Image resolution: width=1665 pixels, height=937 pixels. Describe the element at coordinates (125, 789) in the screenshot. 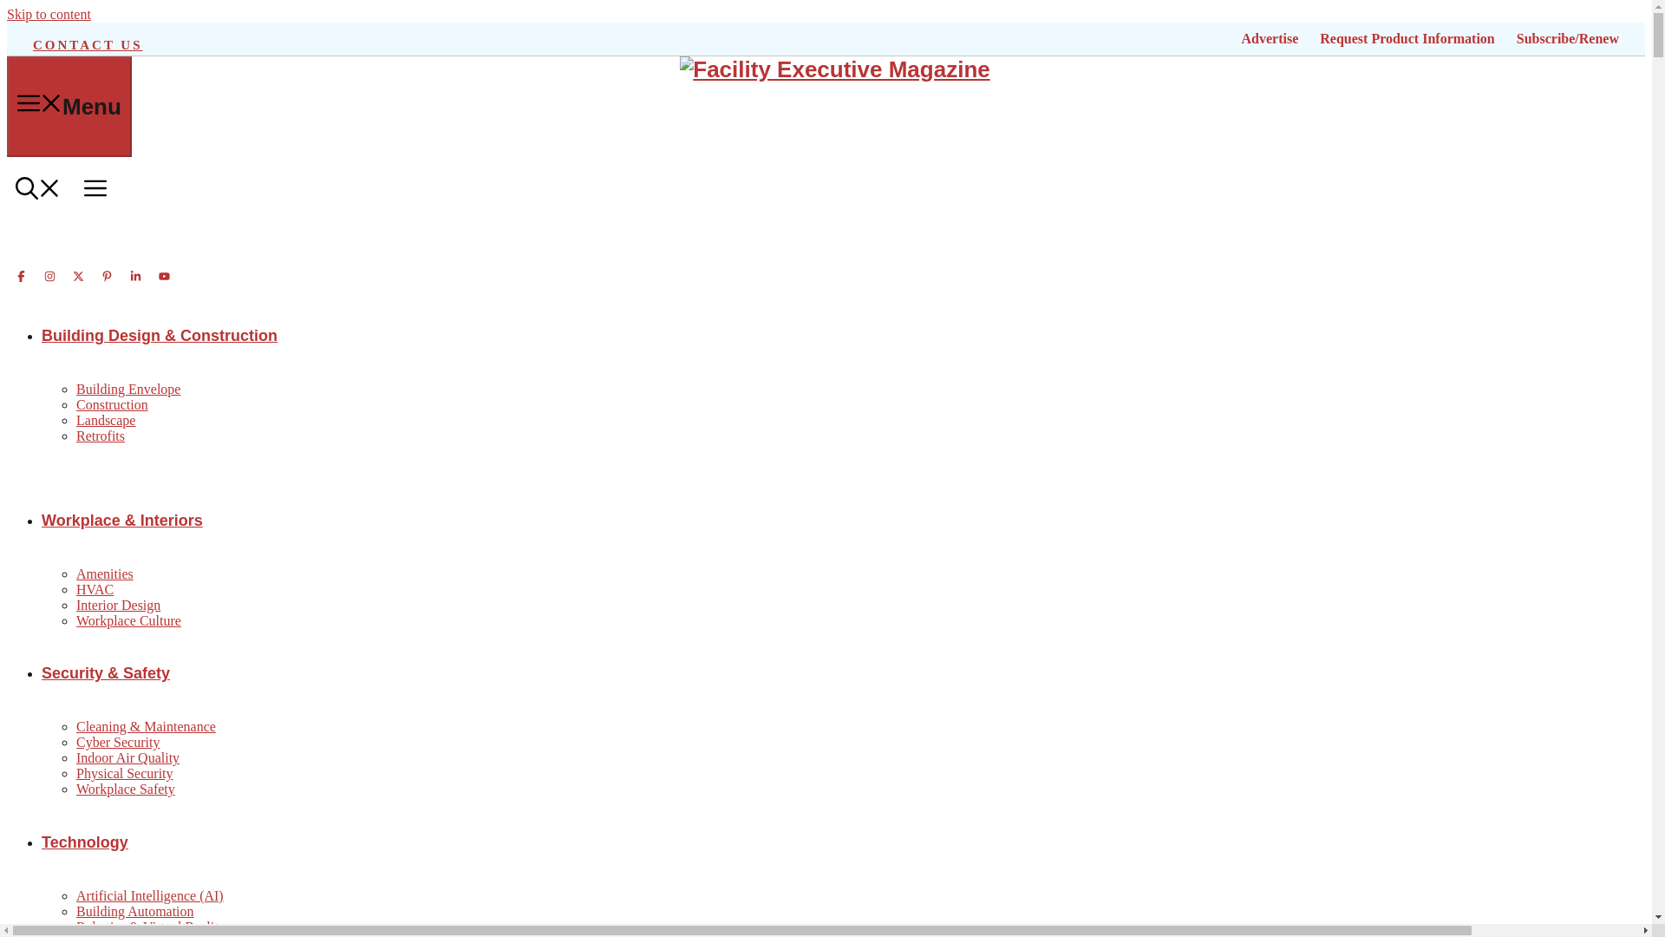

I see `Workplace Safety` at that location.